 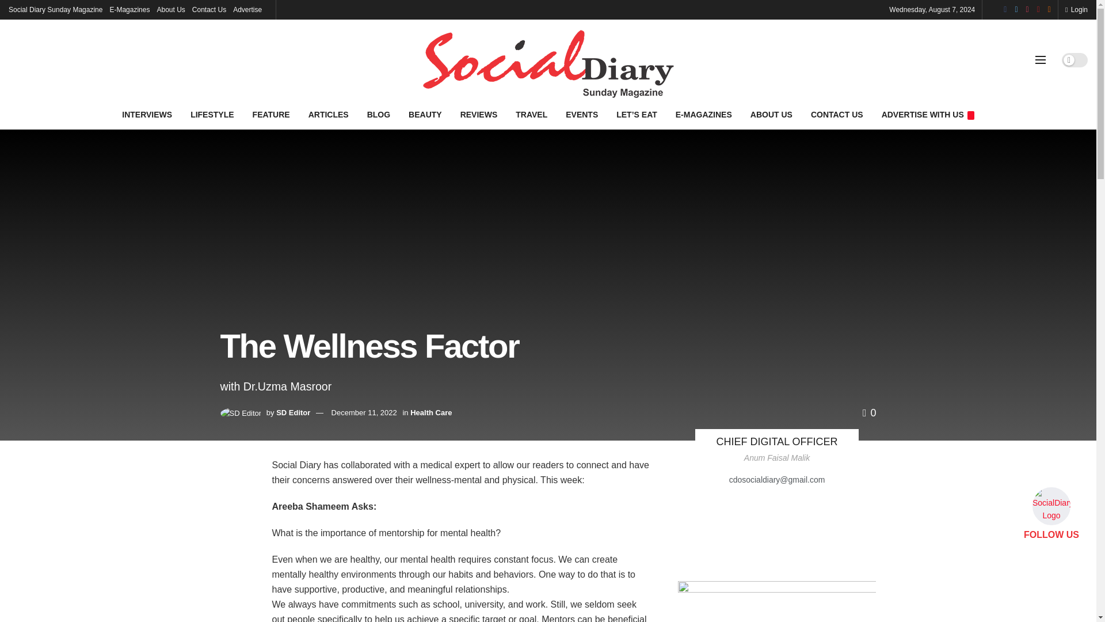 I want to click on Login, so click(x=1076, y=9).